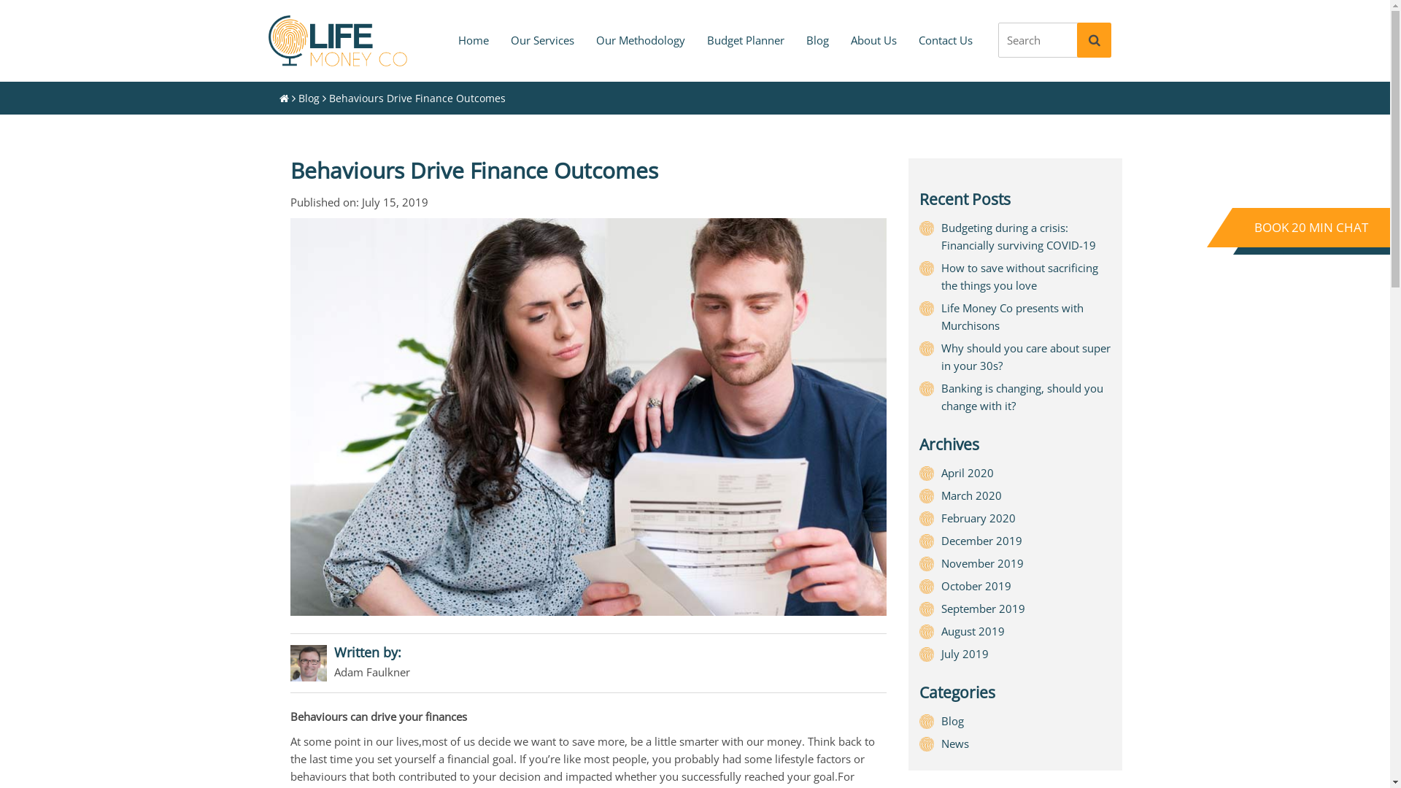 This screenshot has width=1401, height=788. What do you see at coordinates (953, 721) in the screenshot?
I see `Blog` at bounding box center [953, 721].